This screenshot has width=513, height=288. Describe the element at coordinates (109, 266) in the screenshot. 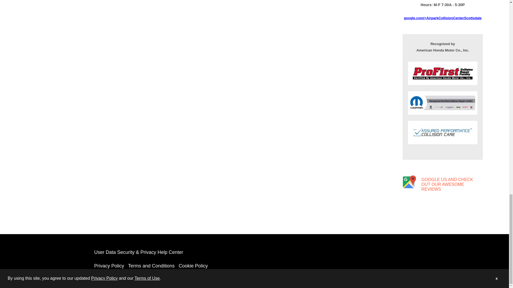

I see `Privacy Policy` at that location.